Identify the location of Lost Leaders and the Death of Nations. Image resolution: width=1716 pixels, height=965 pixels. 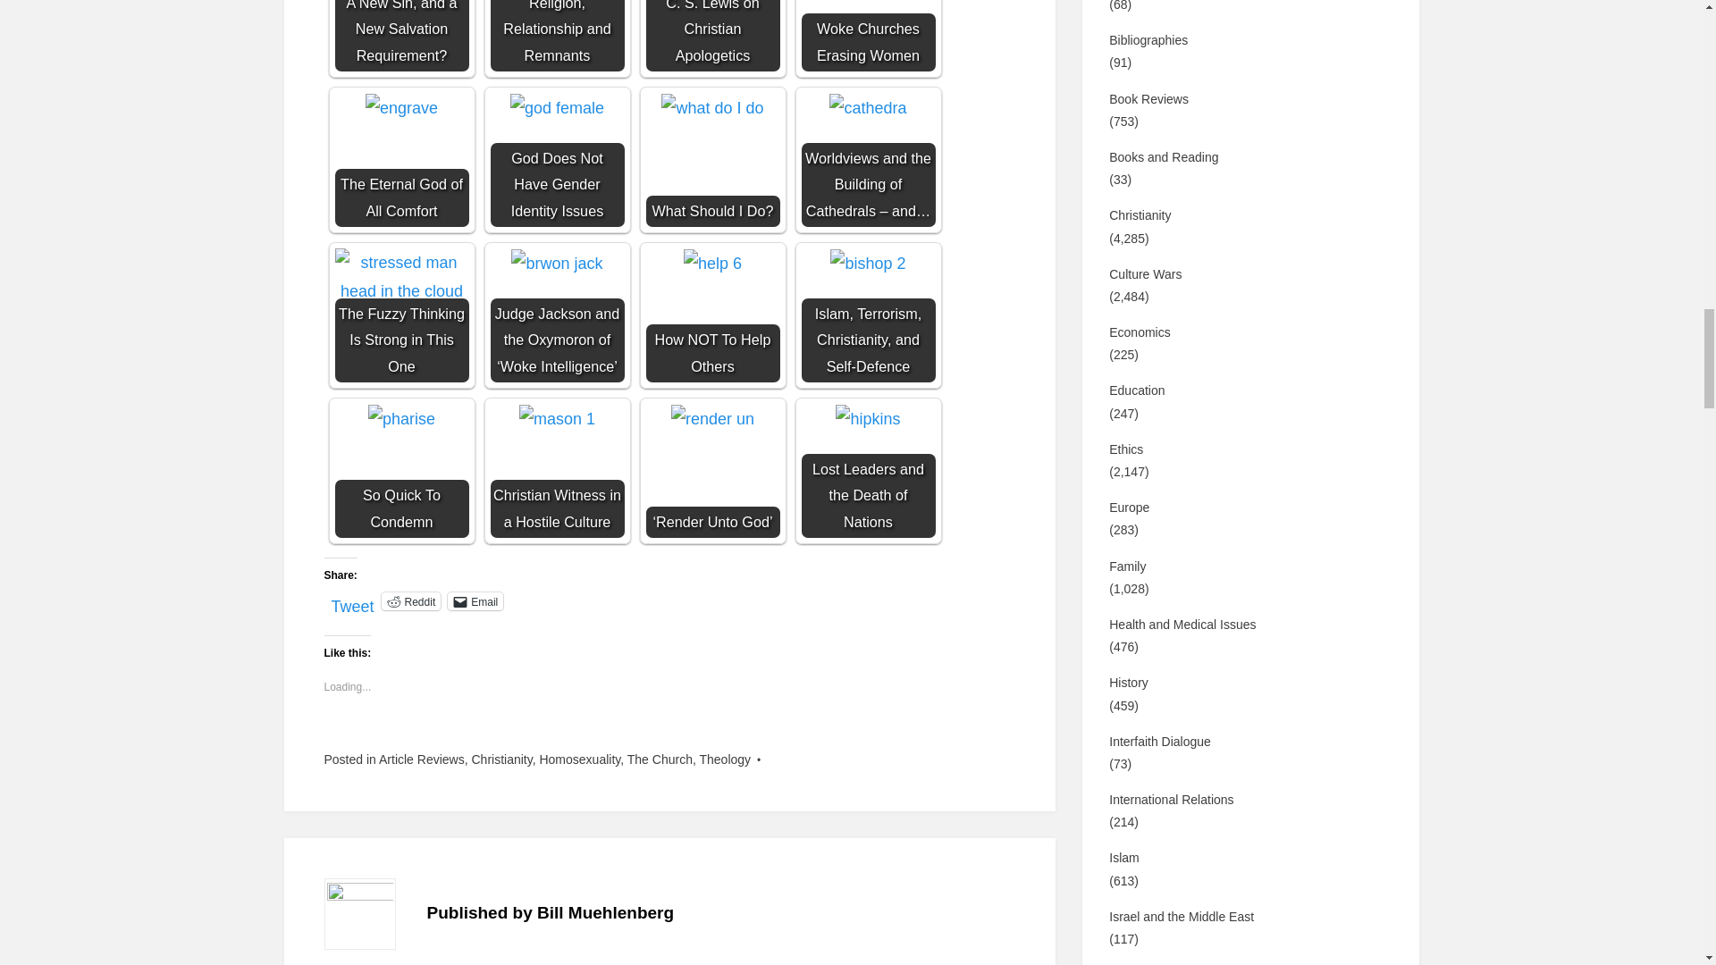
(868, 470).